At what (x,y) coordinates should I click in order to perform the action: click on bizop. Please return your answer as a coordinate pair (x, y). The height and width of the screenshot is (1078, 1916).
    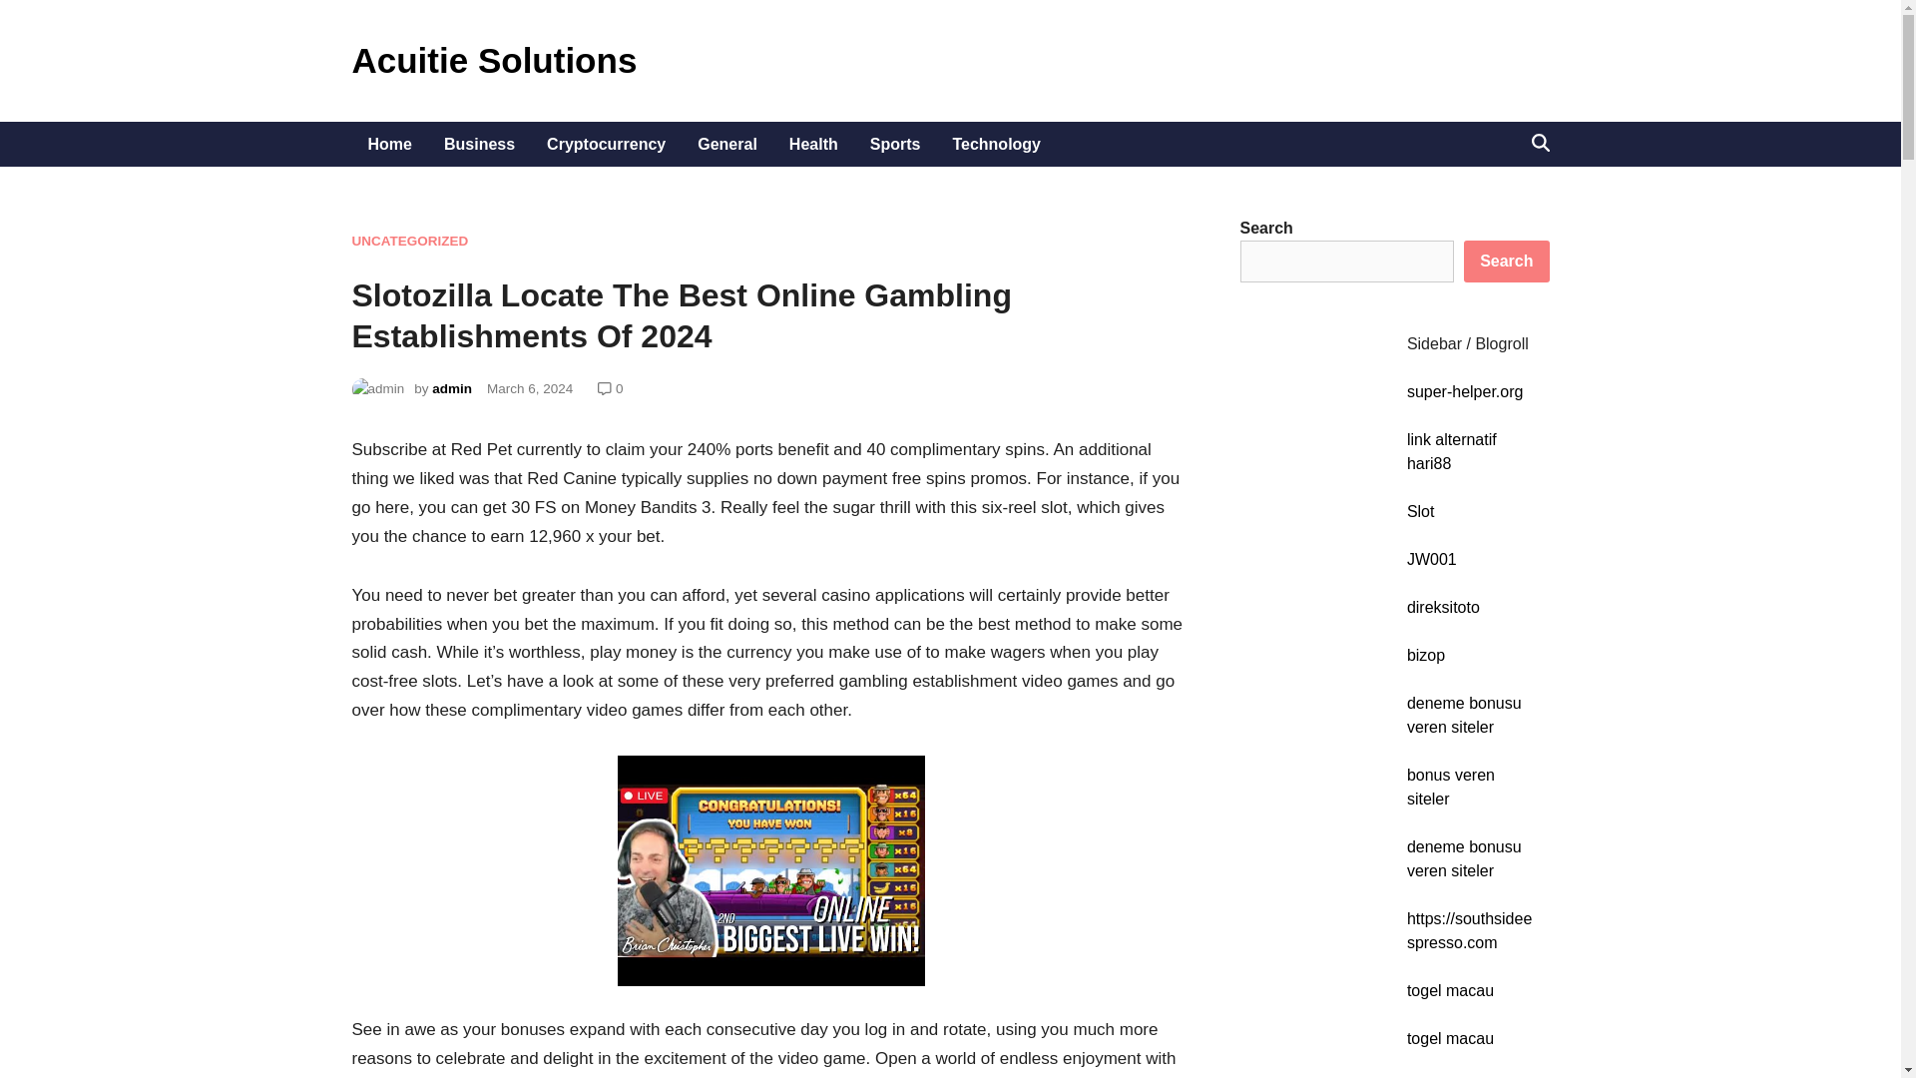
    Looking at the image, I should click on (1425, 655).